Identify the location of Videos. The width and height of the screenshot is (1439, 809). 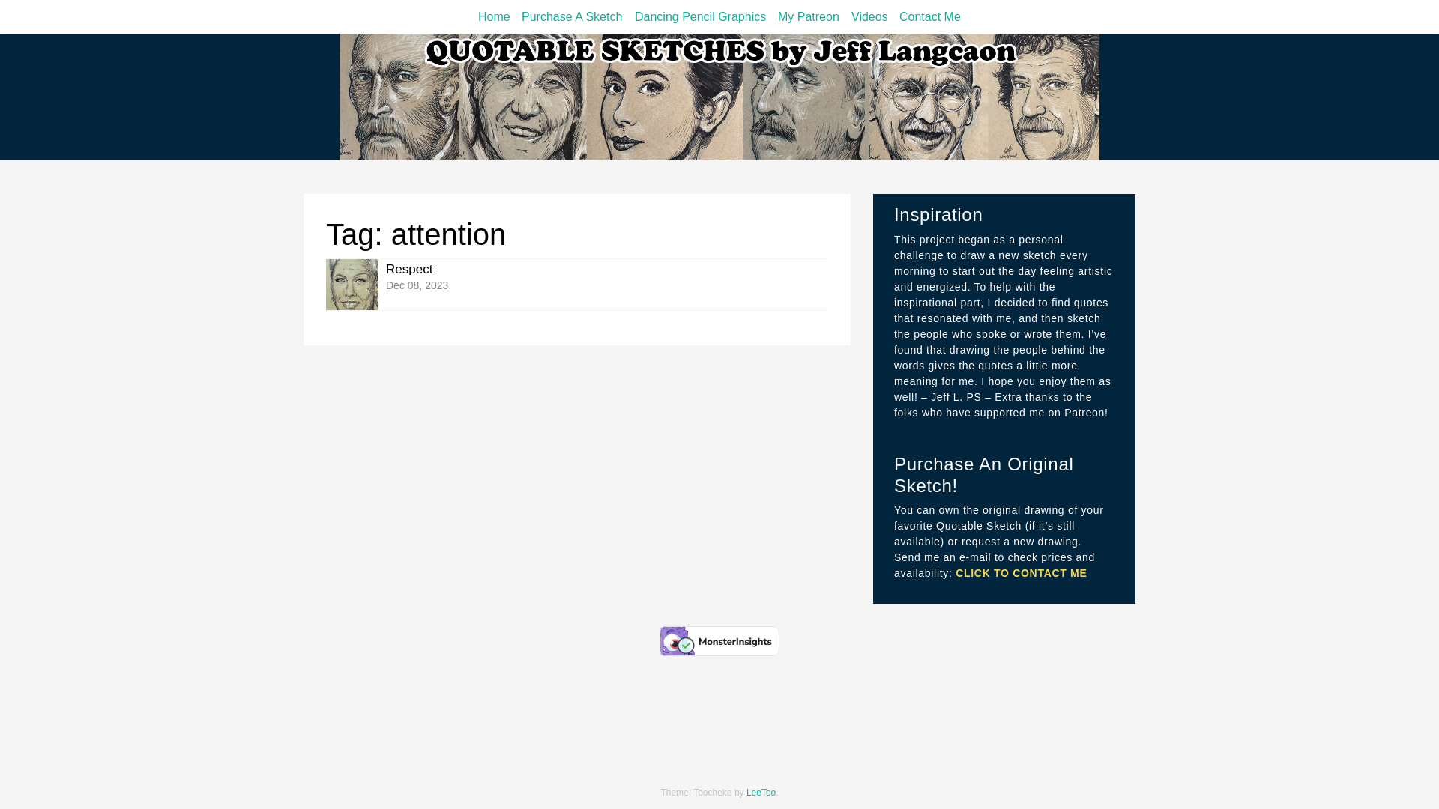
(571, 16).